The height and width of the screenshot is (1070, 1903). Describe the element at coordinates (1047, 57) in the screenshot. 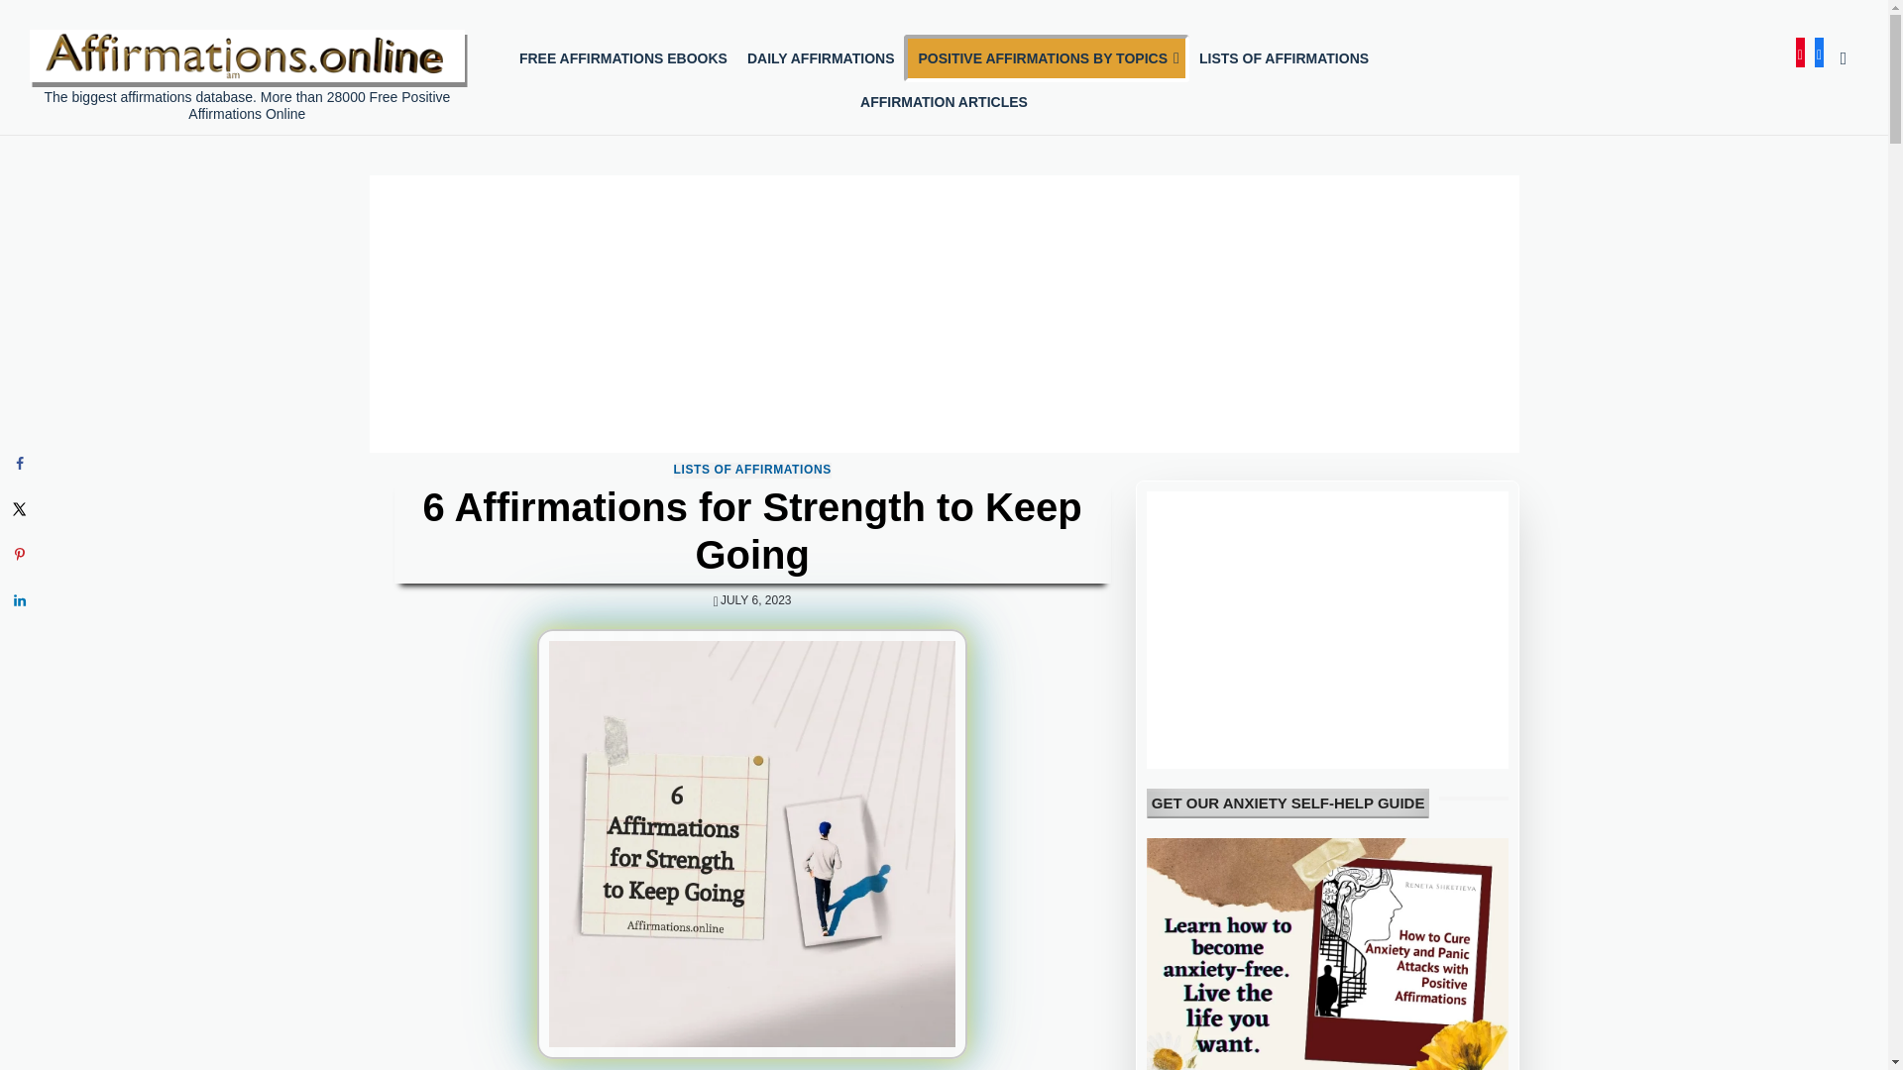

I see `POSITIVE AFFIRMATIONS BY TOPICS` at that location.